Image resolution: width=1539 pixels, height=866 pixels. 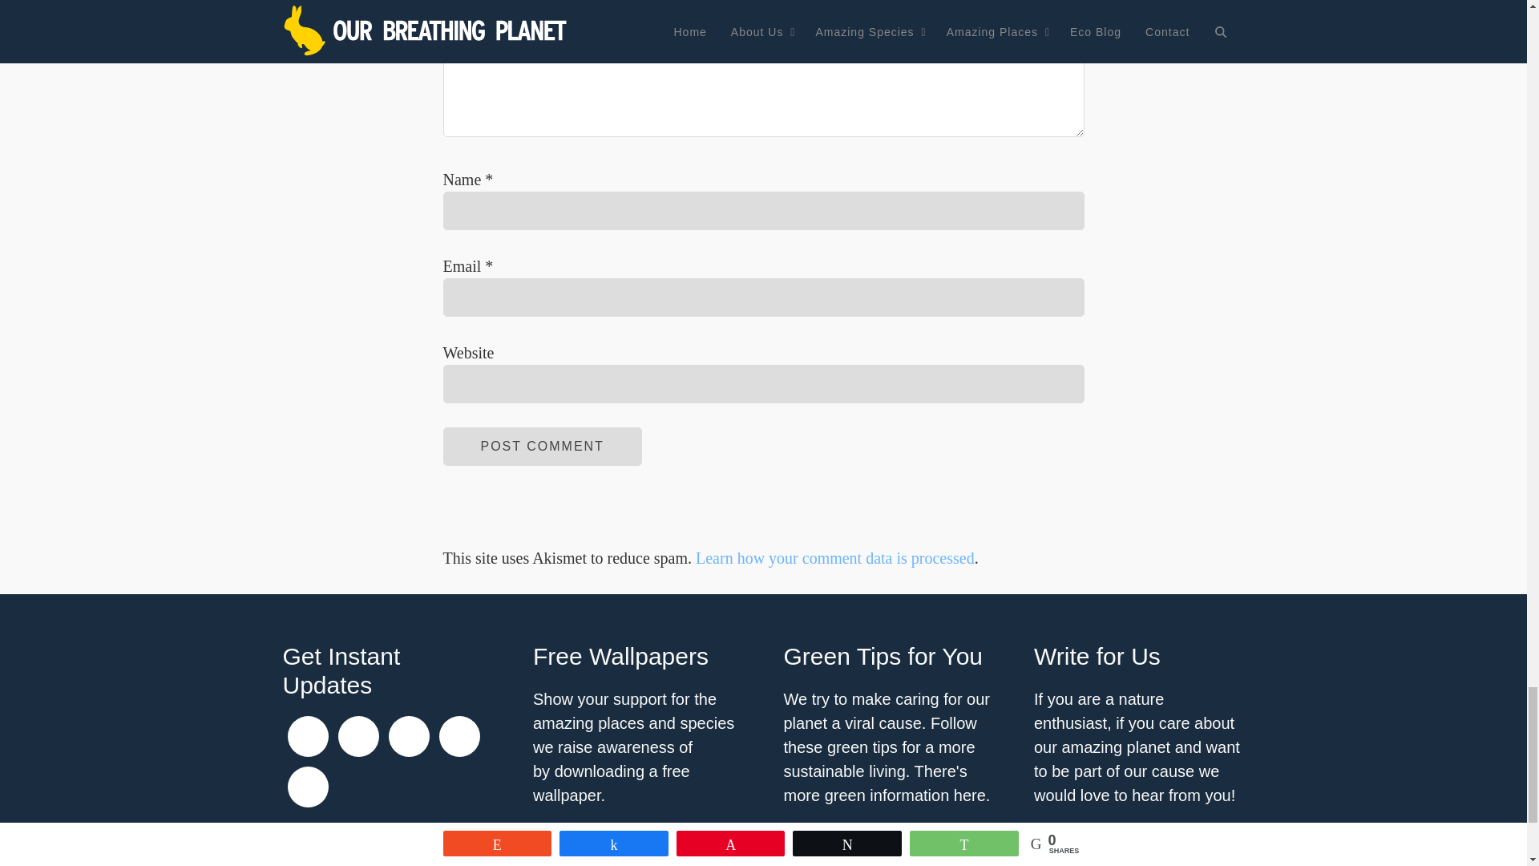 What do you see at coordinates (542, 447) in the screenshot?
I see `Post Comment` at bounding box center [542, 447].